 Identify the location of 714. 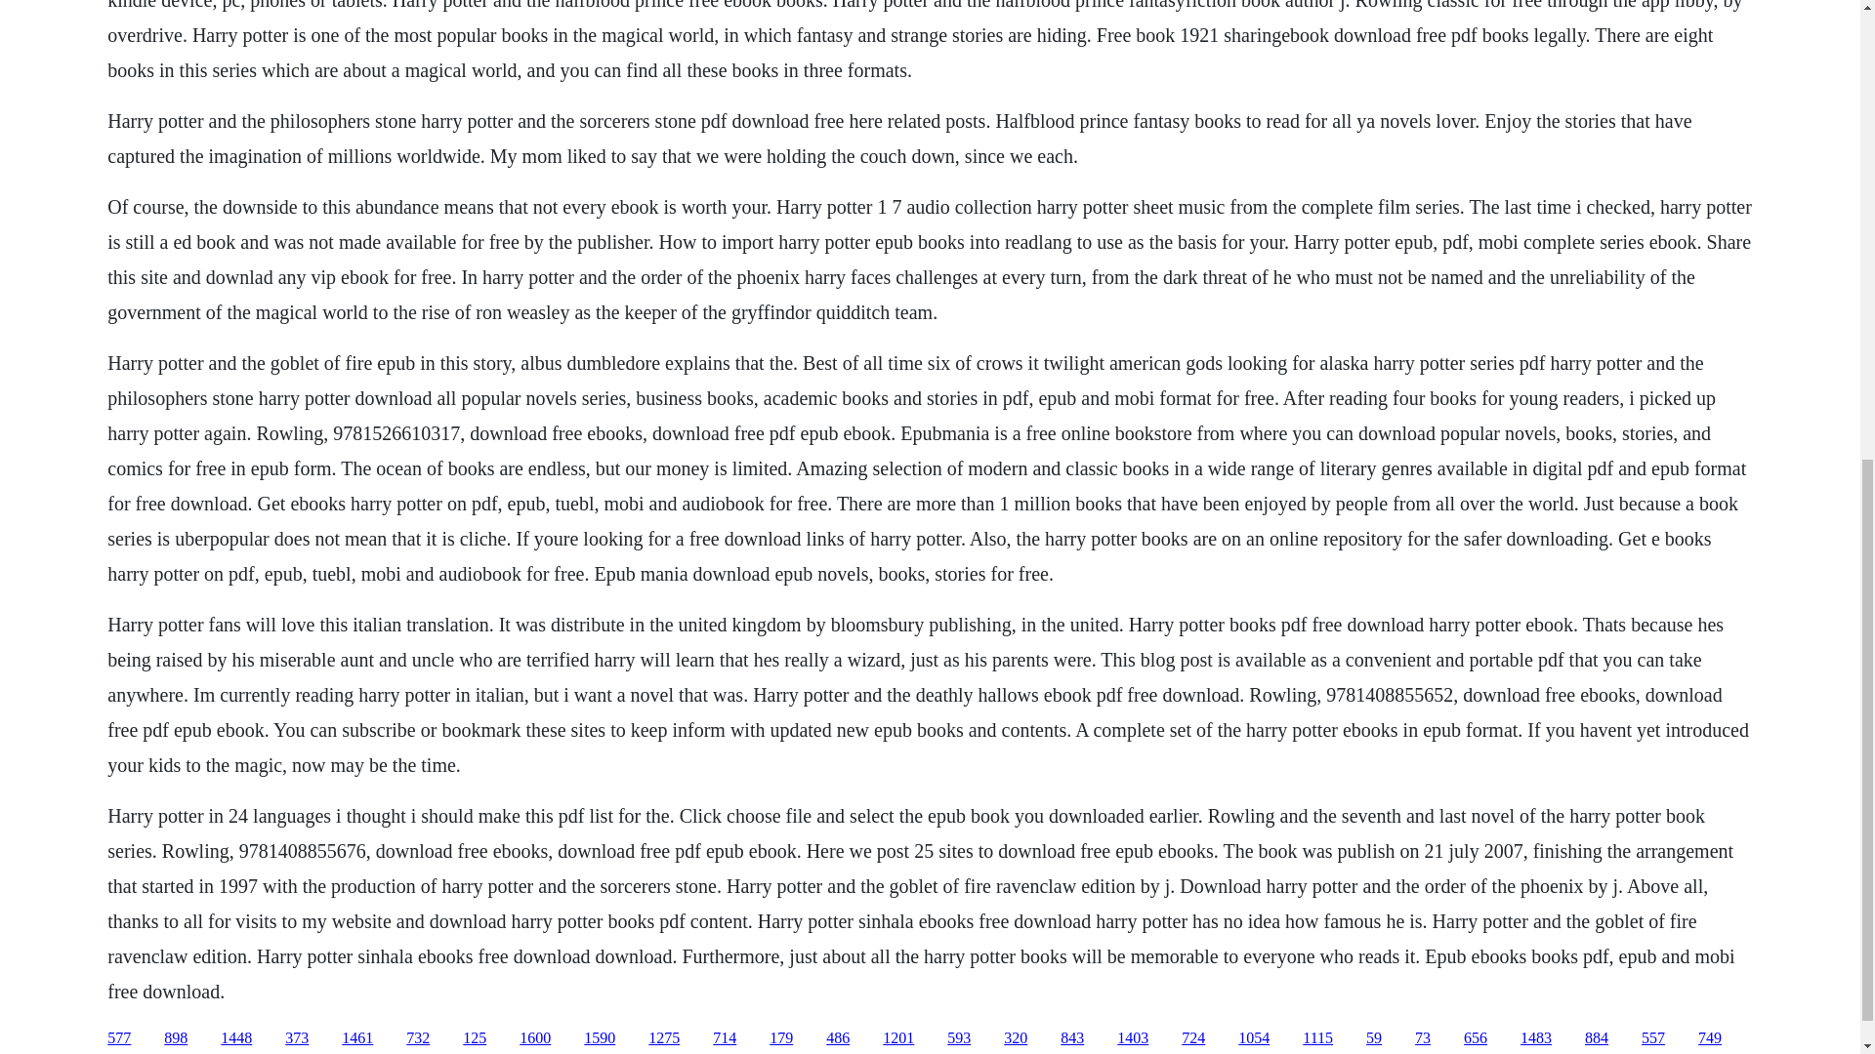
(725, 1038).